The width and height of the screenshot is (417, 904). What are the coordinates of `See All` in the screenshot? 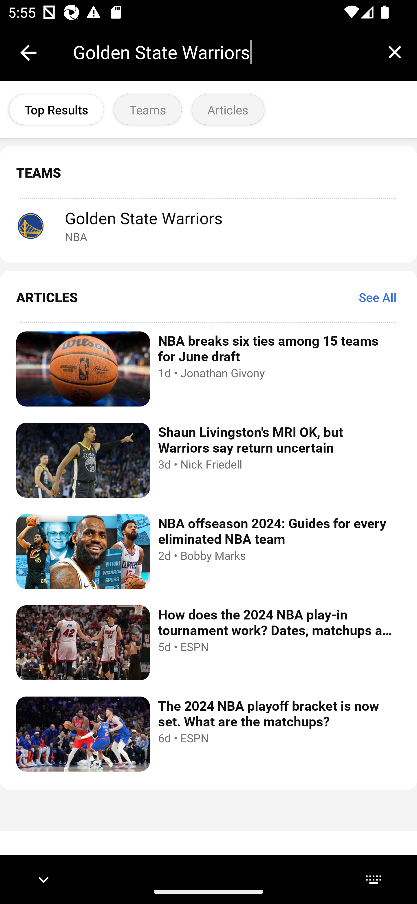 It's located at (378, 297).